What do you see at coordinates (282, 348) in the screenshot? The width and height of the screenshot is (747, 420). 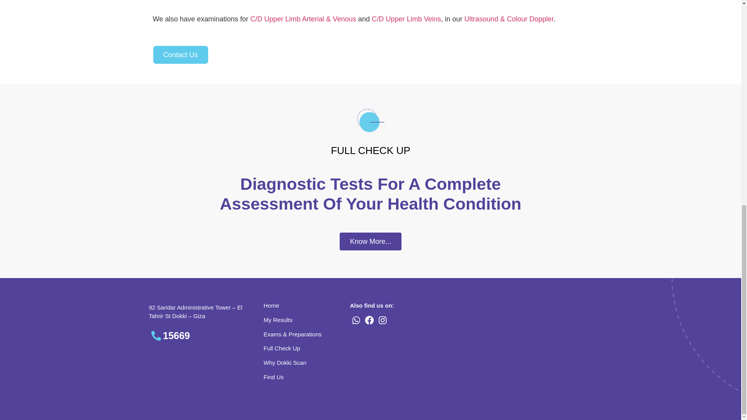 I see `Full Check Up` at bounding box center [282, 348].